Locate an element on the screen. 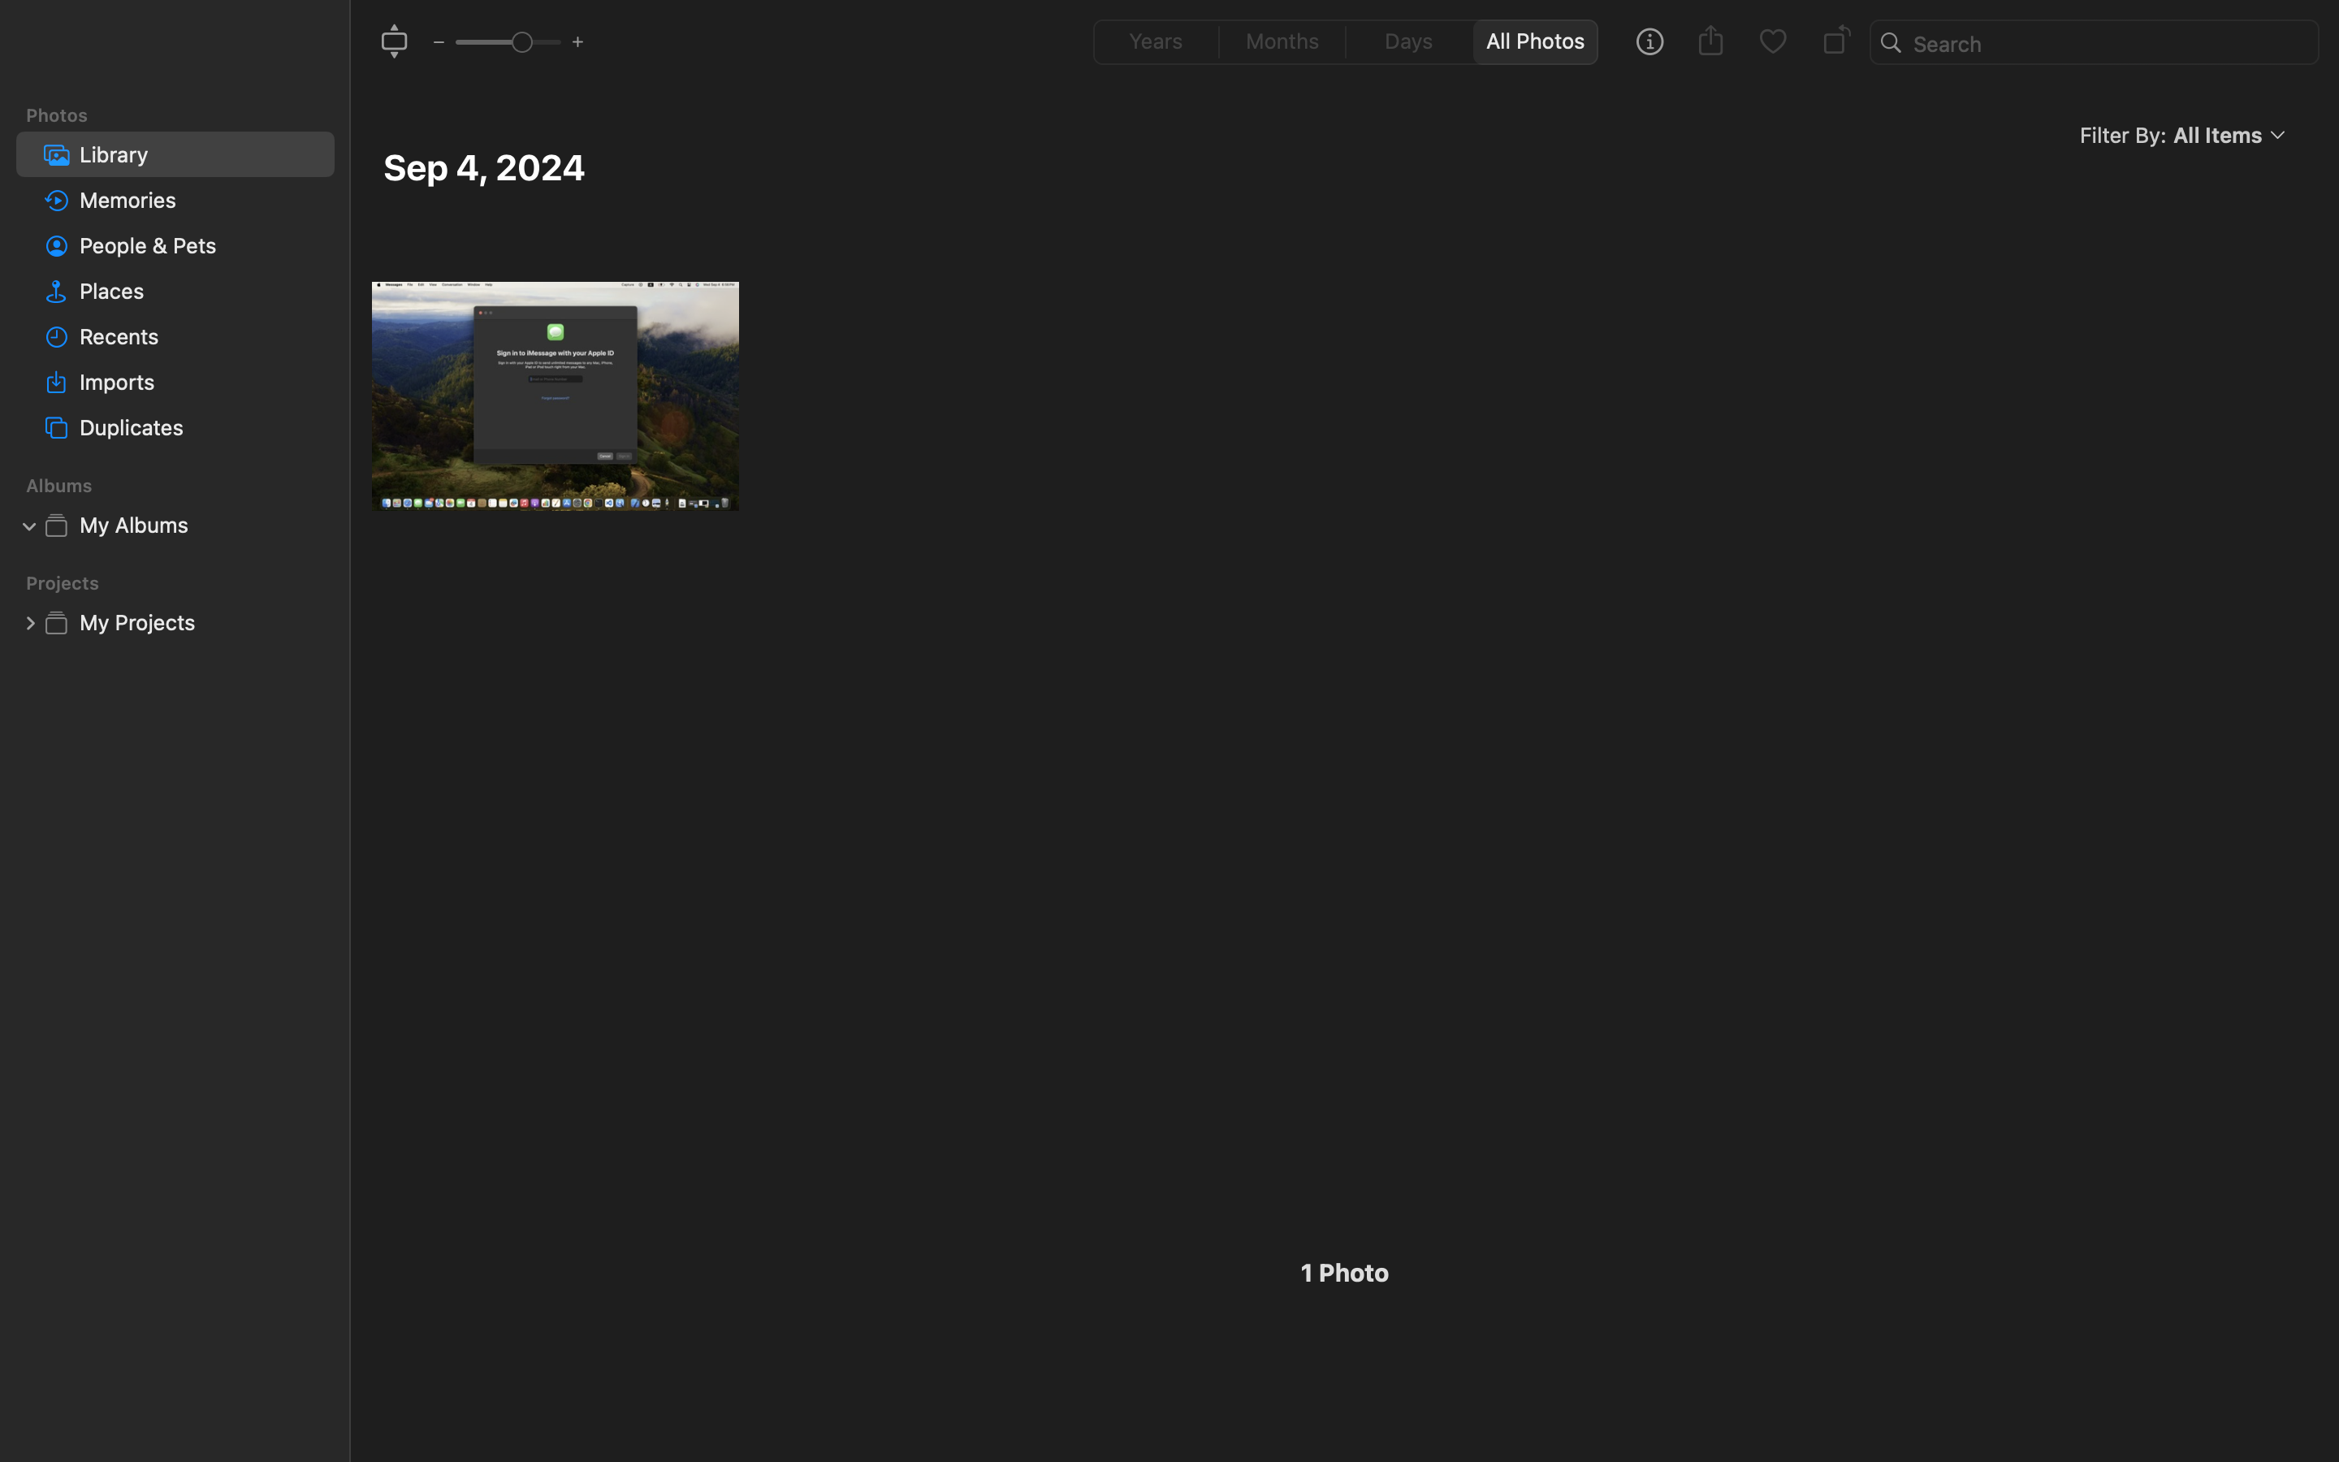 The width and height of the screenshot is (2339, 1462). My Albums is located at coordinates (201, 525).